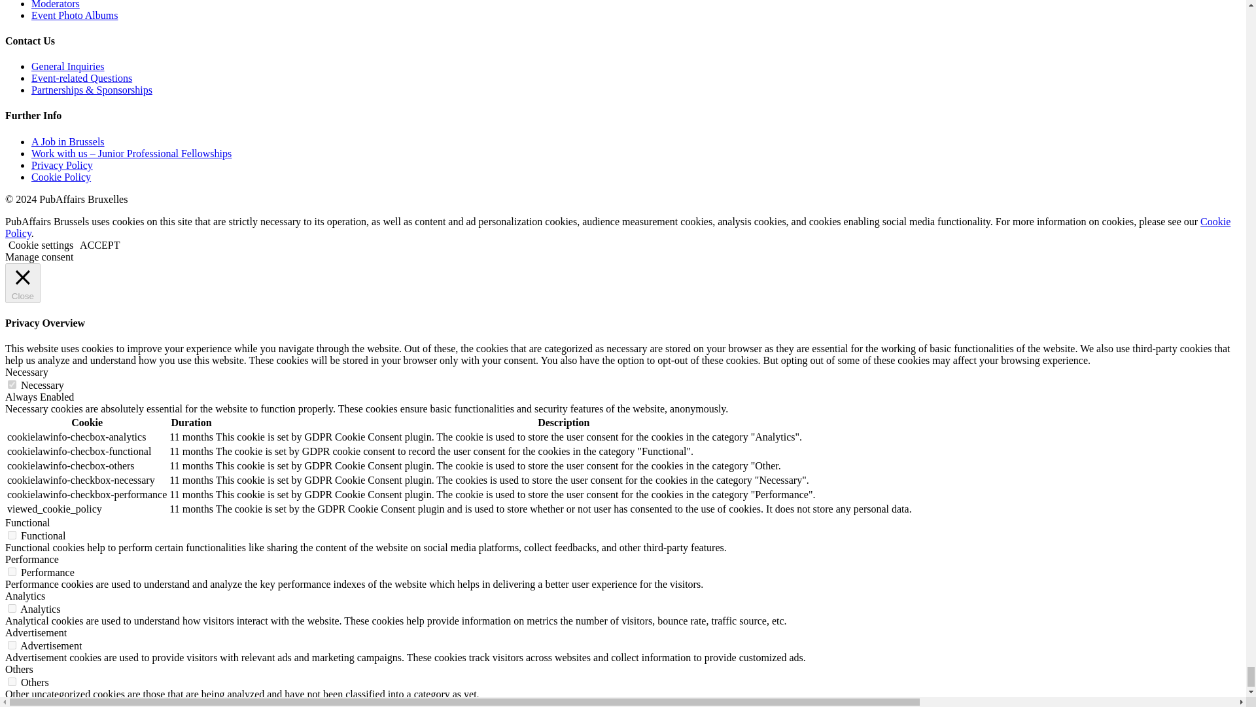 Image resolution: width=1256 pixels, height=707 pixels. Describe the element at coordinates (12, 681) in the screenshot. I see `on` at that location.